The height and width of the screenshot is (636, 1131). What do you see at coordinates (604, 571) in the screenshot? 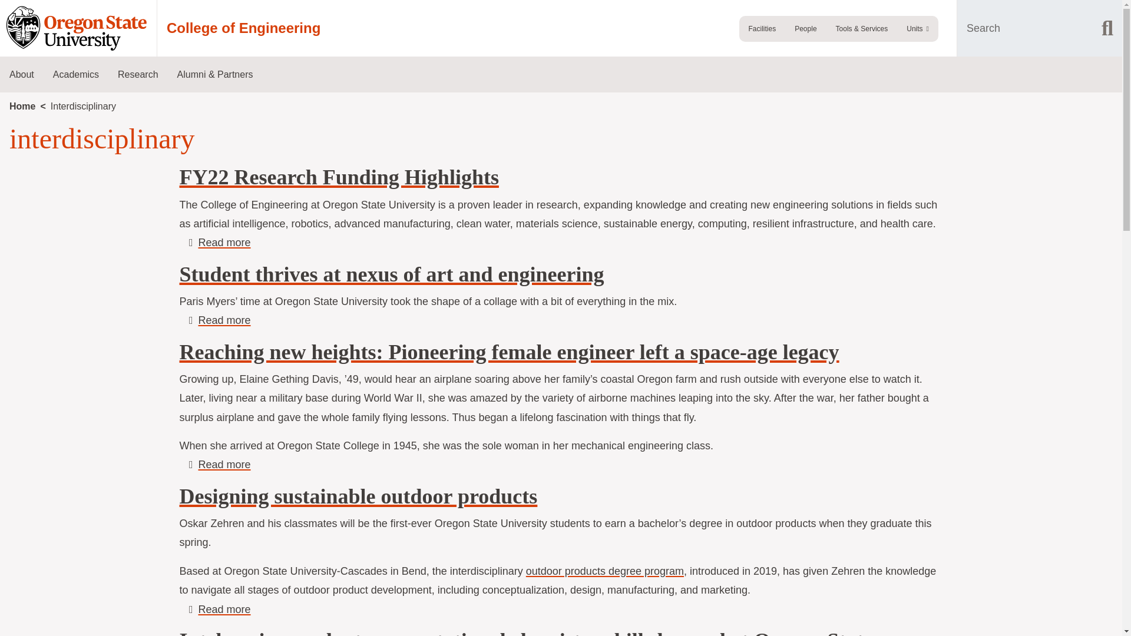
I see `outdoor products degree program` at bounding box center [604, 571].